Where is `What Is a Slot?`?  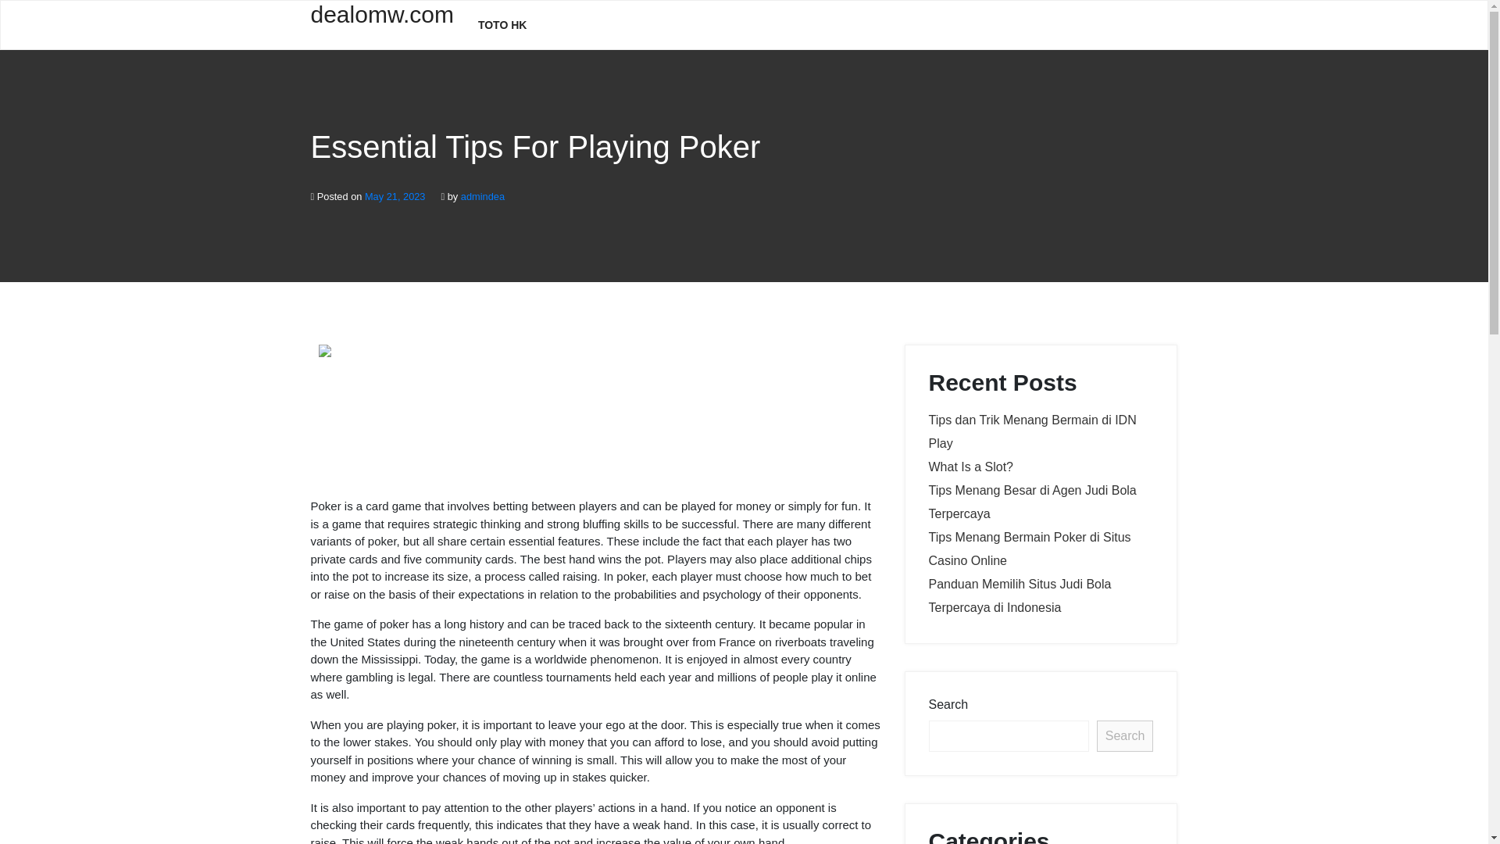
What Is a Slot? is located at coordinates (970, 466).